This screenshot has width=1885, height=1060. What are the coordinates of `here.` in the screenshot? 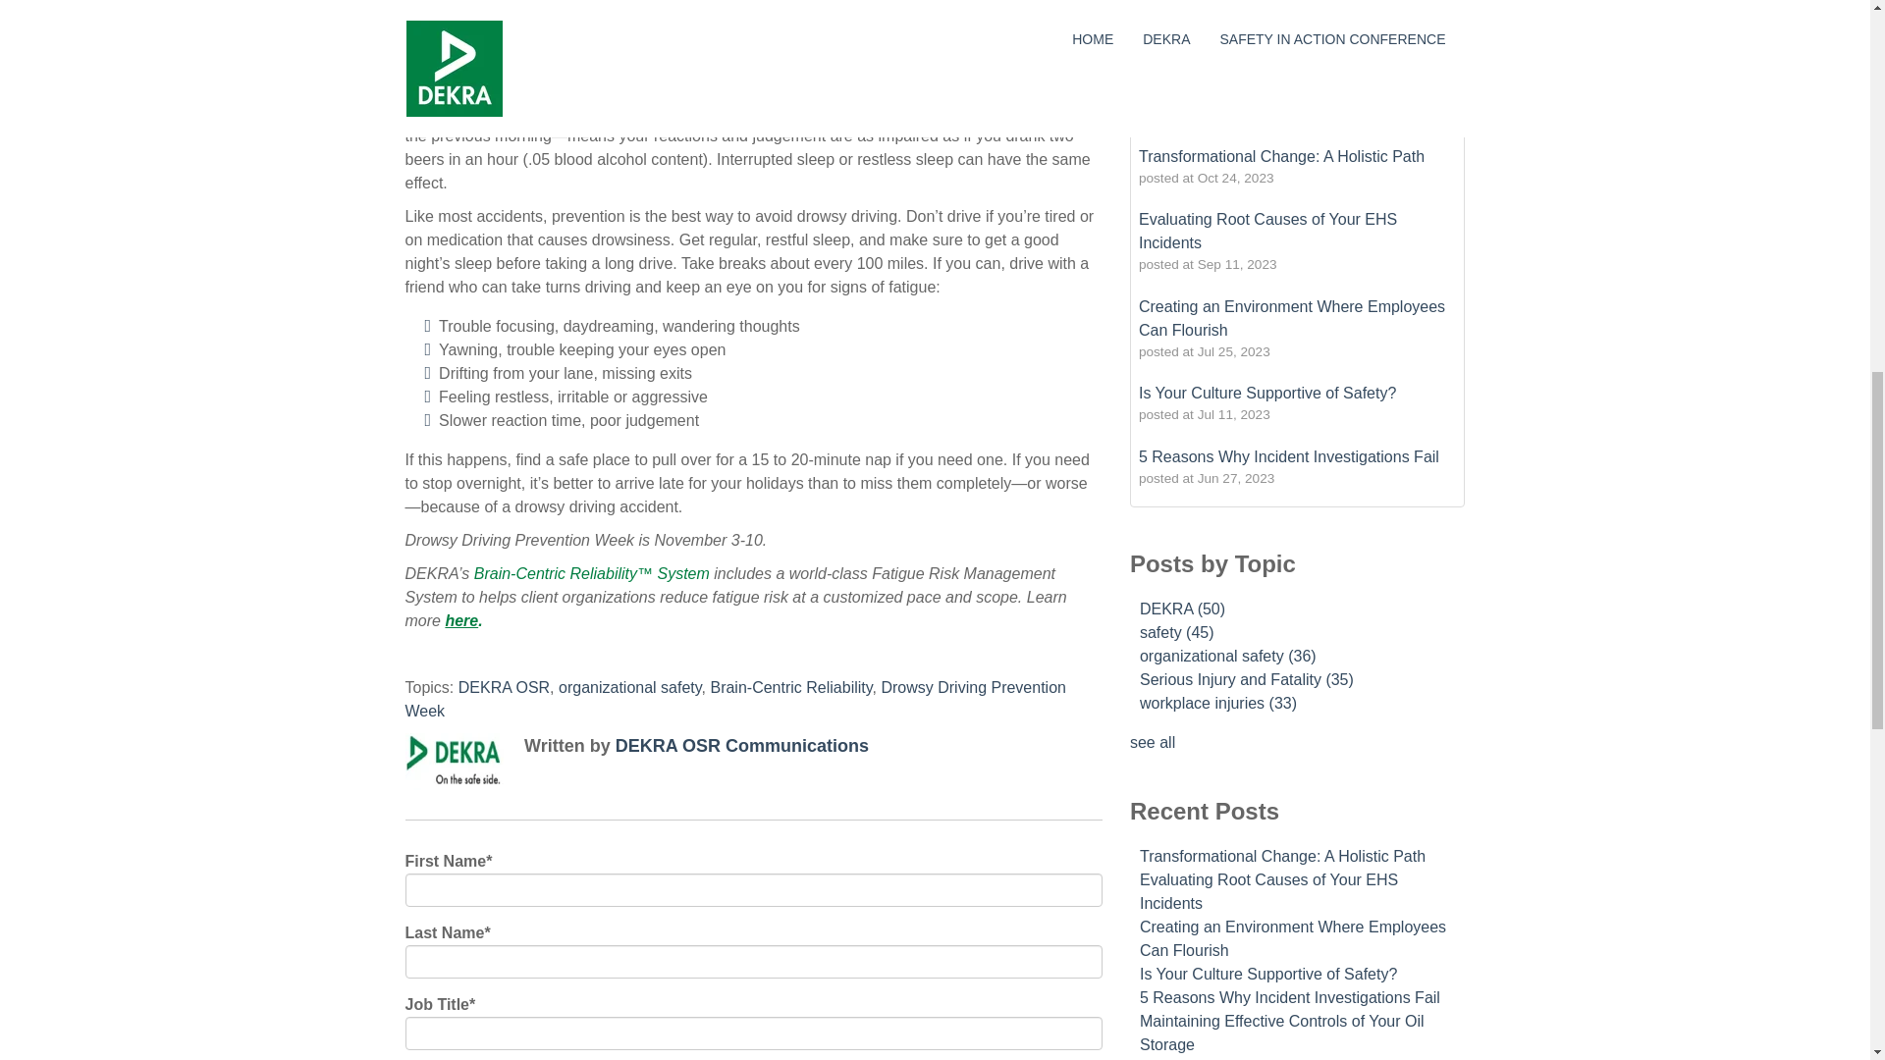 It's located at (463, 620).